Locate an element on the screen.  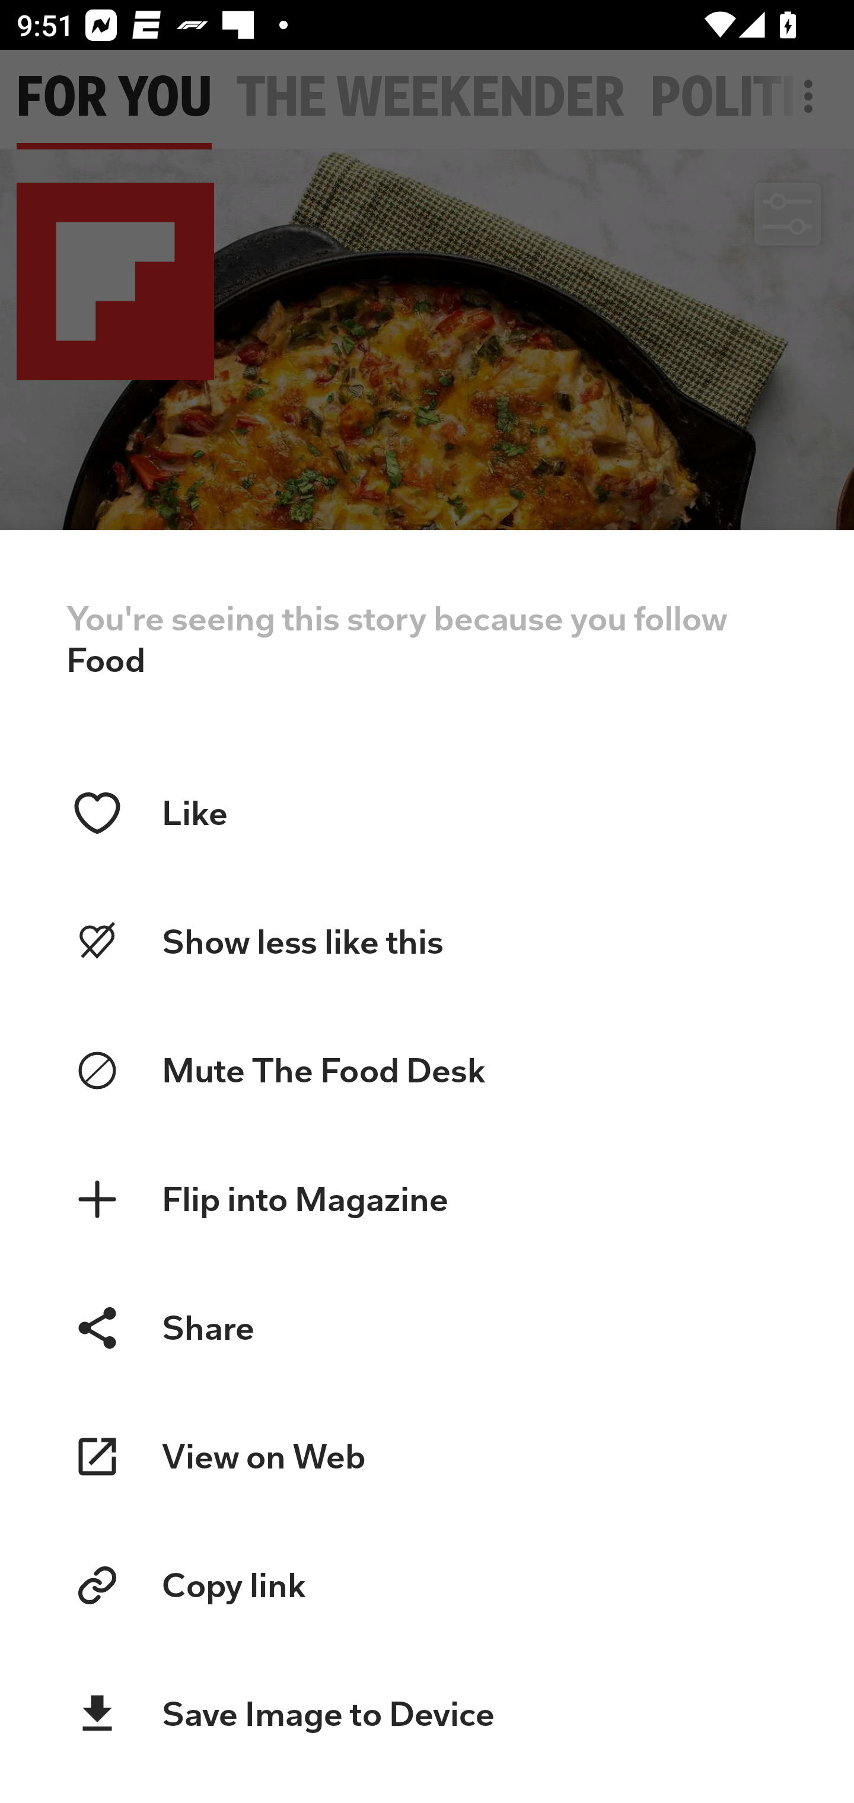
Like is located at coordinates (427, 813).